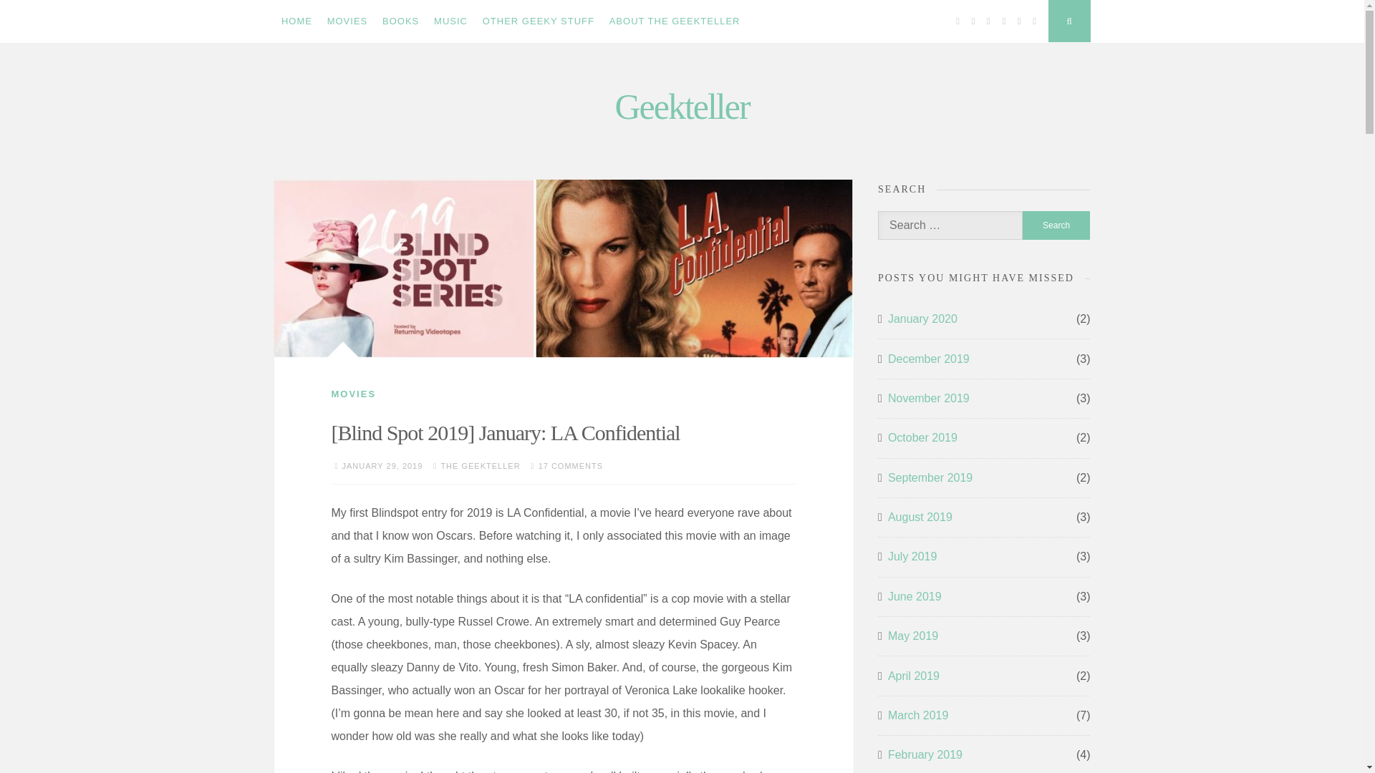 The image size is (1375, 773). What do you see at coordinates (1018, 21) in the screenshot?
I see `Tumblr` at bounding box center [1018, 21].